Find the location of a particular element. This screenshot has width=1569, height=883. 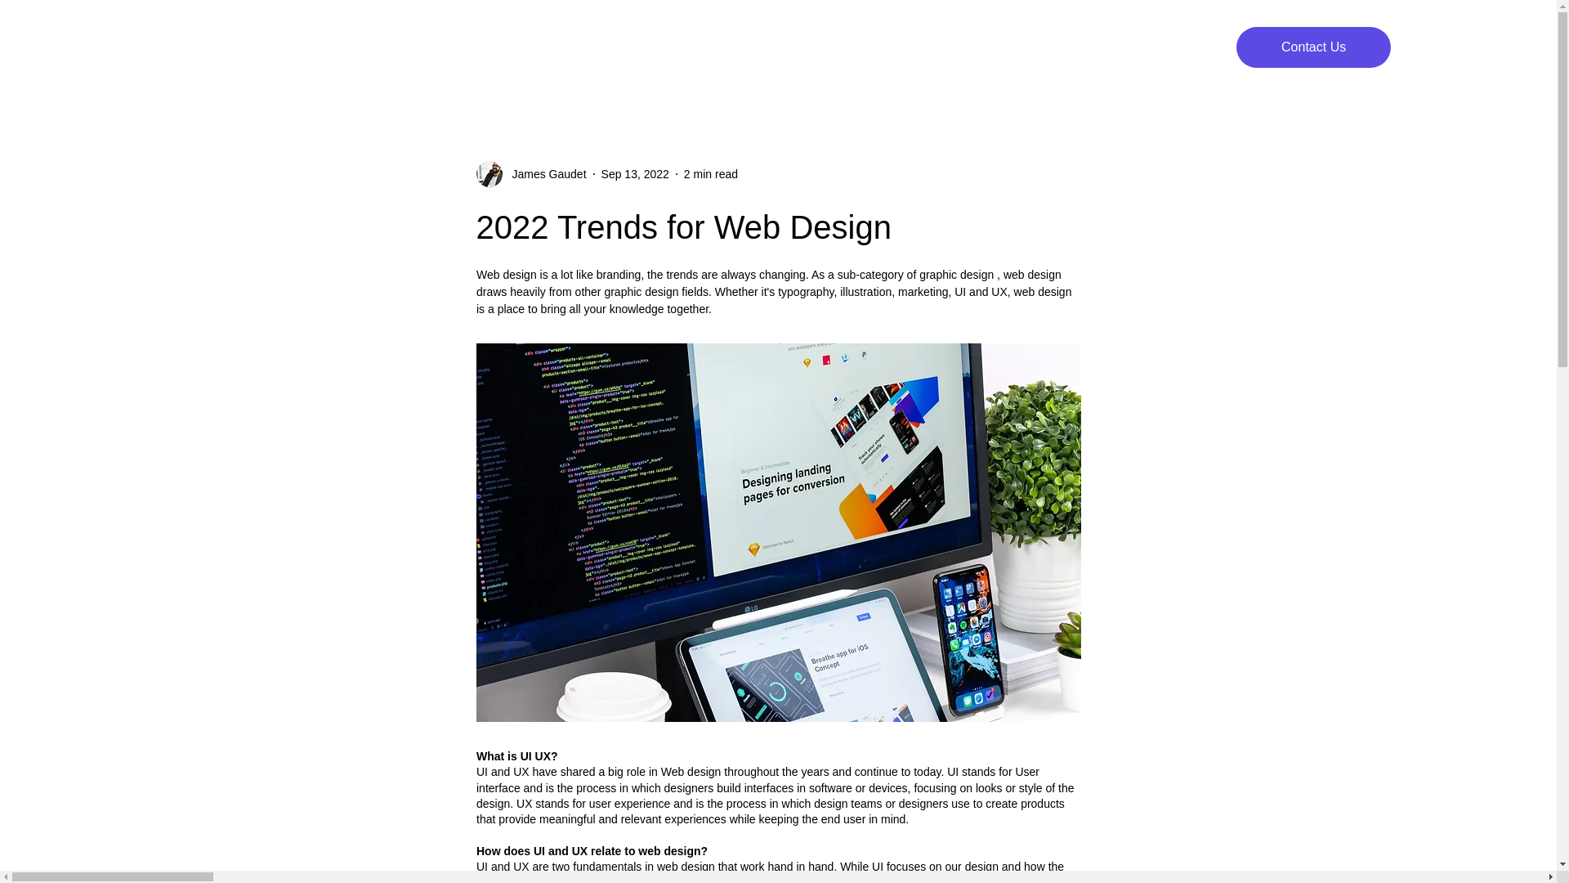

Blog is located at coordinates (1111, 47).